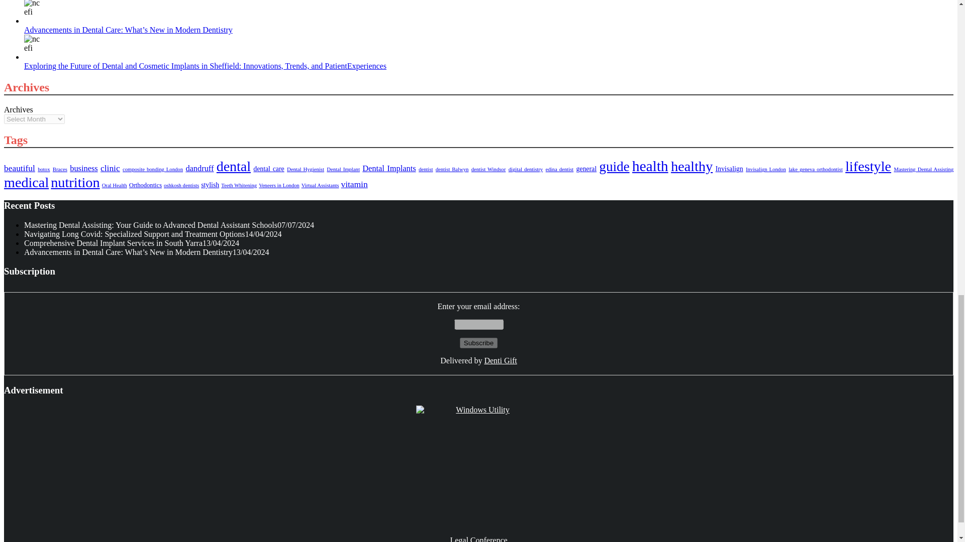 This screenshot has width=965, height=542. I want to click on dentist Balwyn, so click(452, 169).